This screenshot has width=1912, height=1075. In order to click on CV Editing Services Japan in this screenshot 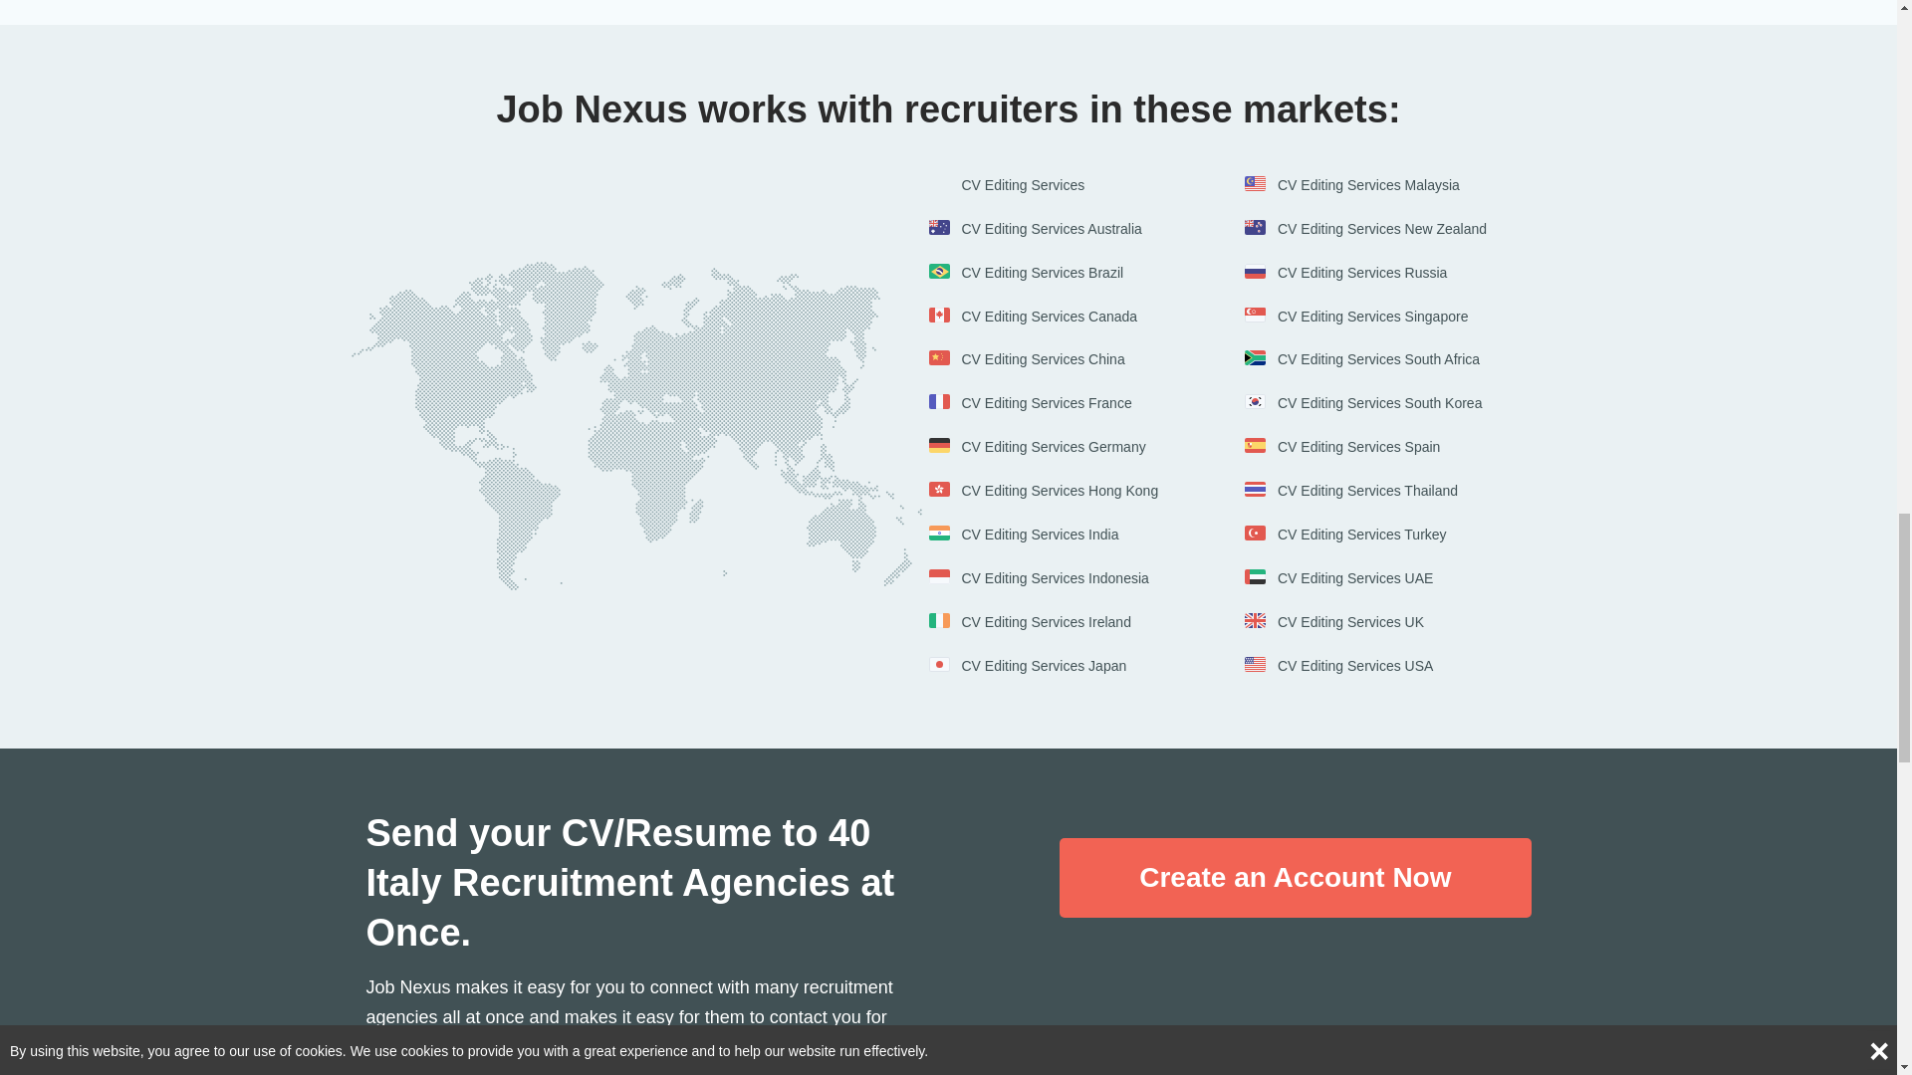, I will do `click(1057, 667)`.